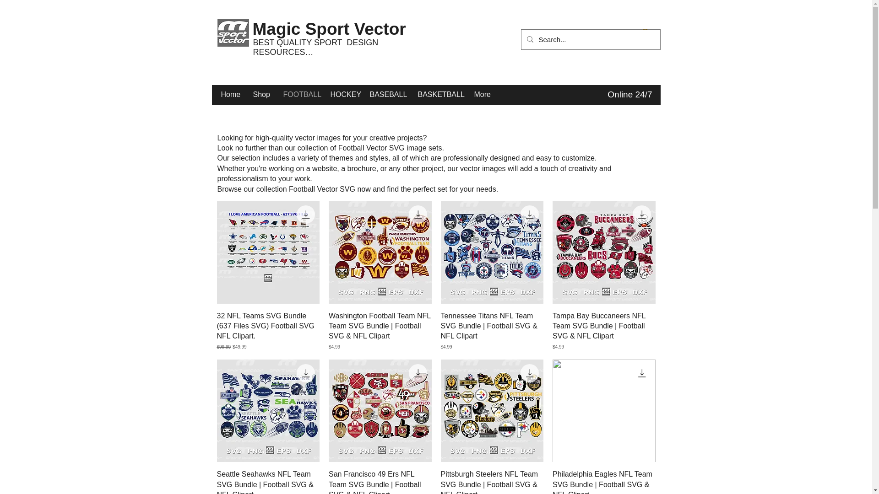 Image resolution: width=879 pixels, height=494 pixels. I want to click on BASEBALL, so click(386, 94).